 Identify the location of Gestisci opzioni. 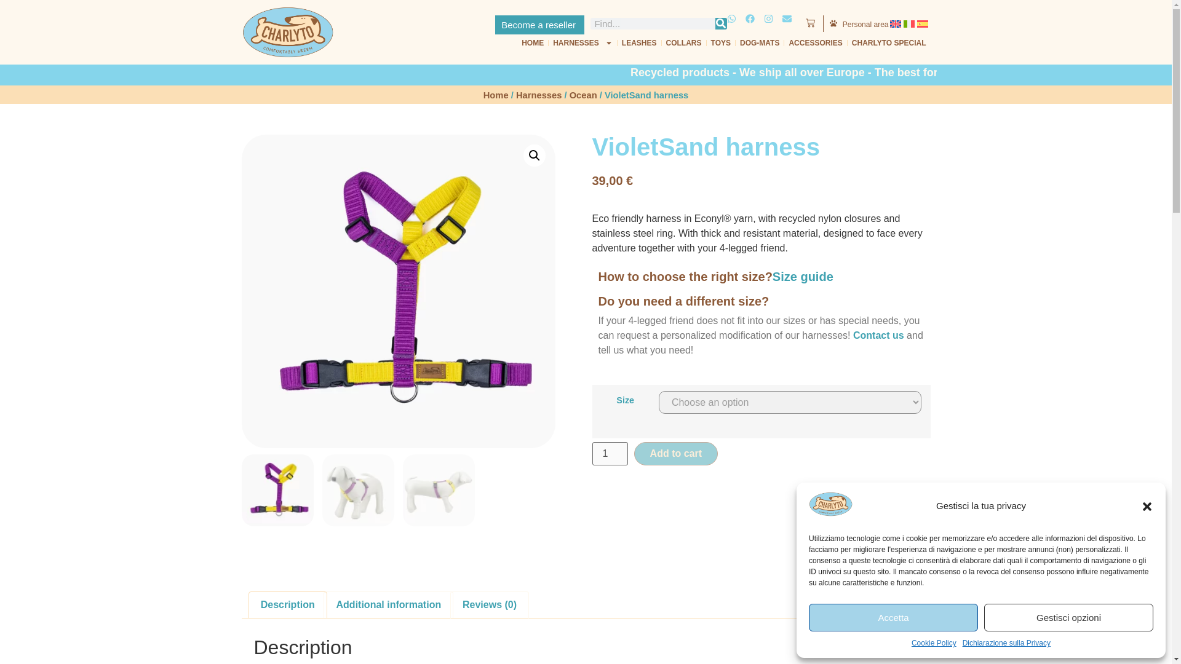
(1068, 617).